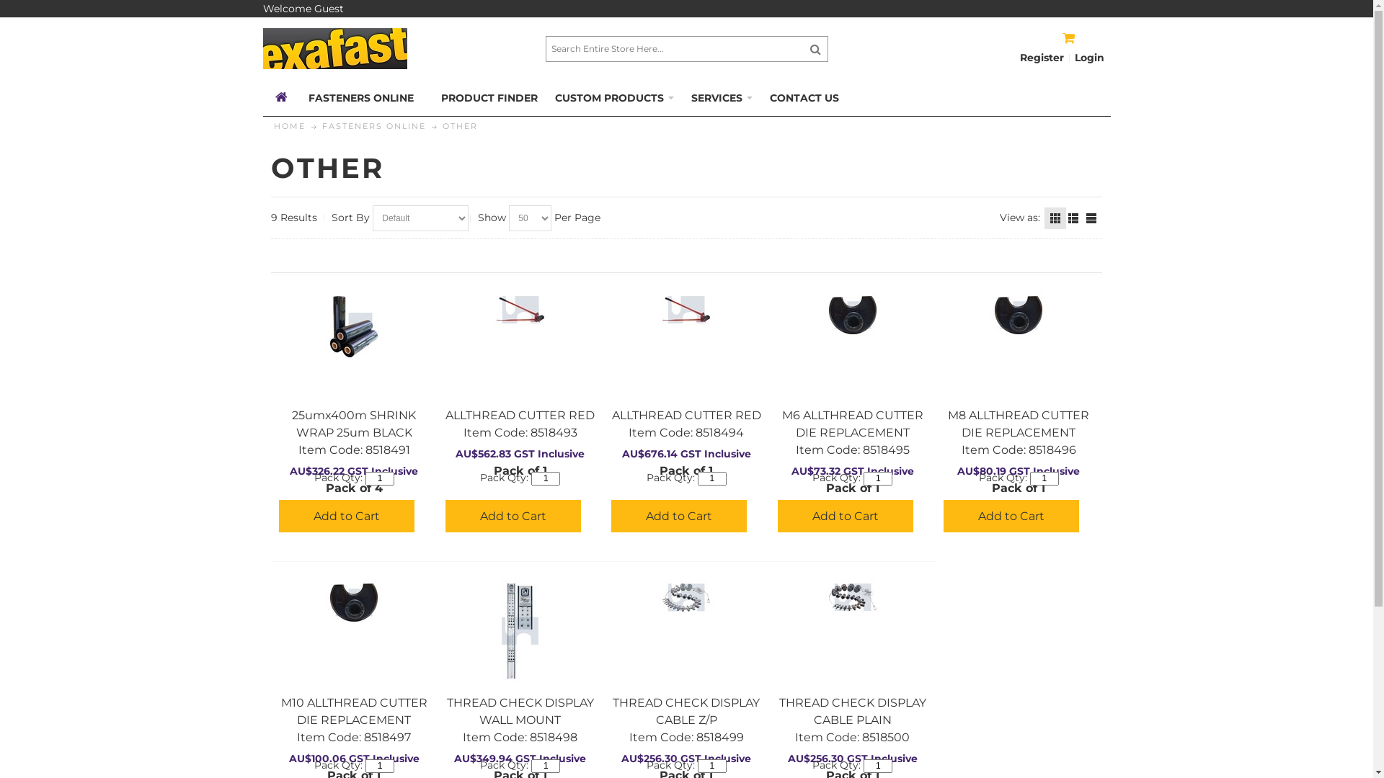  Describe the element at coordinates (852, 597) in the screenshot. I see `THREAD CHECK DISPLAY CABLE PLAIN` at that location.